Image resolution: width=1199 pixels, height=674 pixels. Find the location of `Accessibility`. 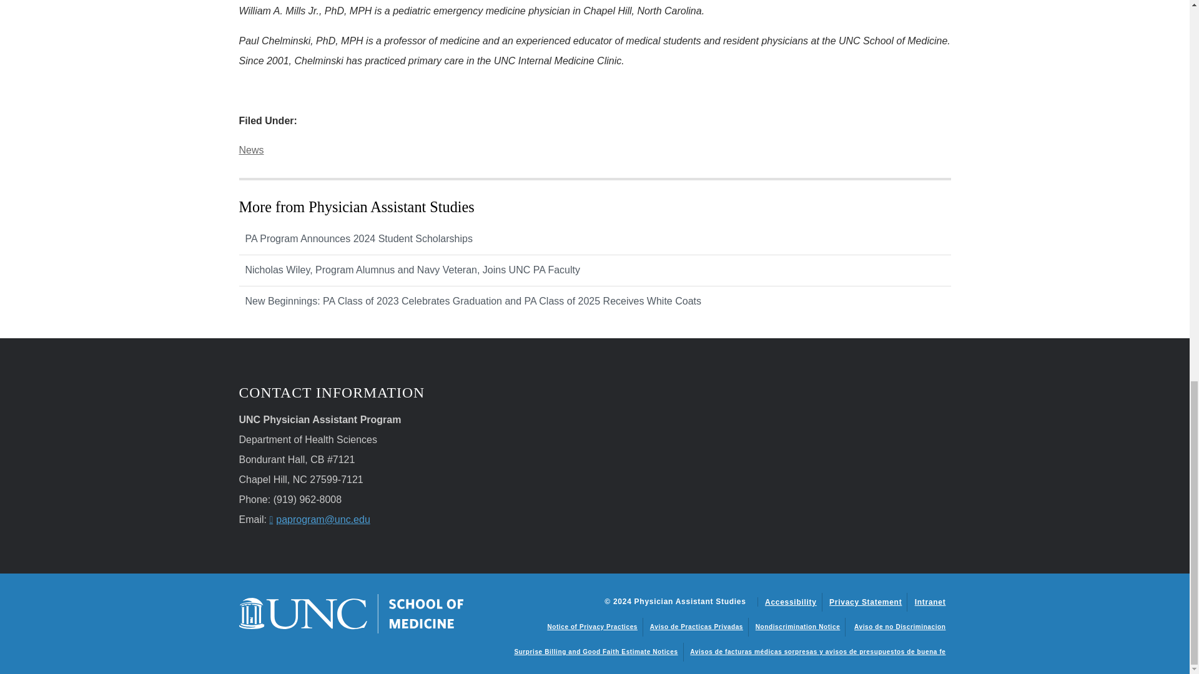

Accessibility is located at coordinates (791, 602).